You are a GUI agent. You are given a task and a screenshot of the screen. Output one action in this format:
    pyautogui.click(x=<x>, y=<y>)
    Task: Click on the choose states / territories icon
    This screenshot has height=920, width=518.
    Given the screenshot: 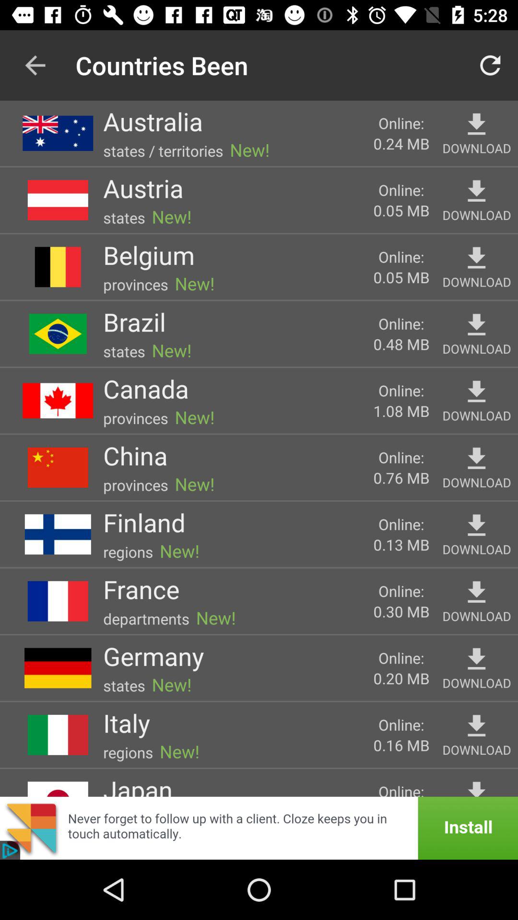 What is the action you would take?
    pyautogui.click(x=163, y=150)
    